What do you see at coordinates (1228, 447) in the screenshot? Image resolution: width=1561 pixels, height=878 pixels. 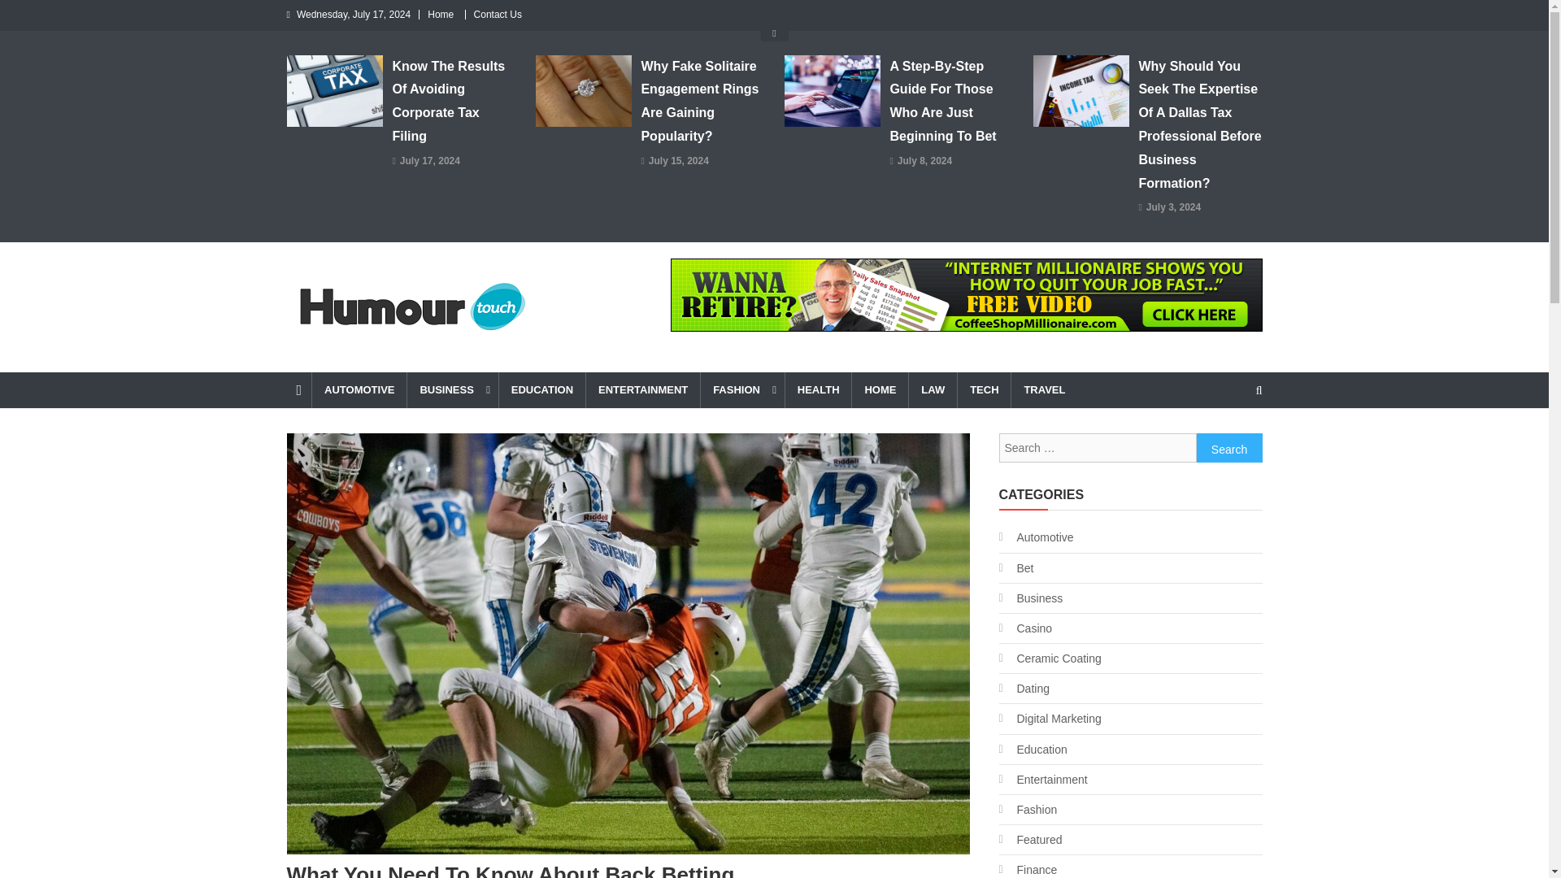 I see `Search` at bounding box center [1228, 447].